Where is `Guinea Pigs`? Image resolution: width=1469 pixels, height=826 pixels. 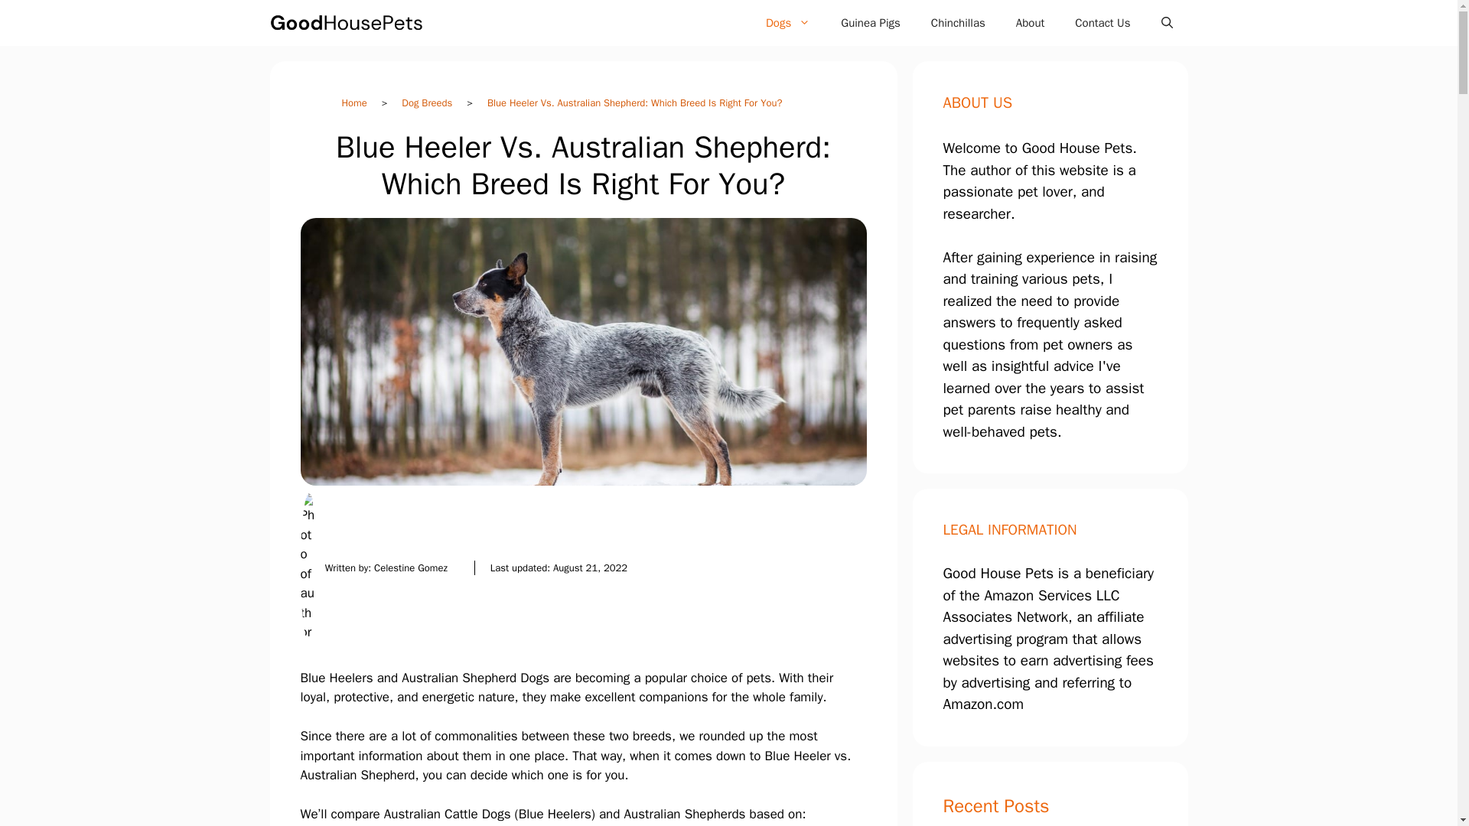 Guinea Pigs is located at coordinates (871, 23).